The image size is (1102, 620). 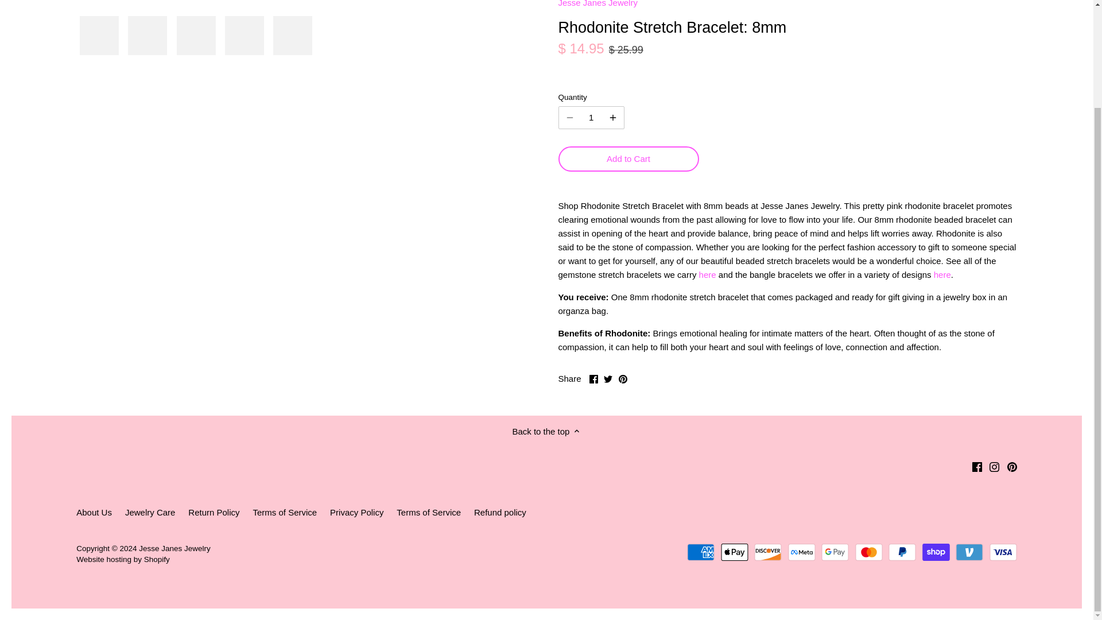 I want to click on Facebook, so click(x=593, y=379).